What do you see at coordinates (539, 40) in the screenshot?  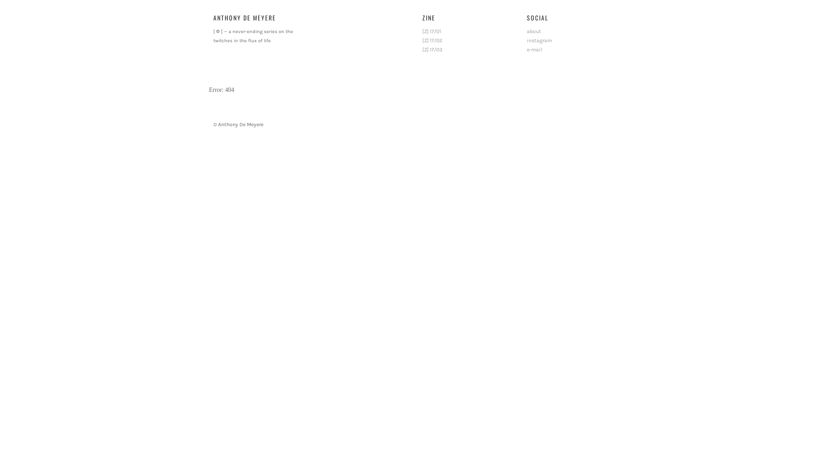 I see `instagram` at bounding box center [539, 40].